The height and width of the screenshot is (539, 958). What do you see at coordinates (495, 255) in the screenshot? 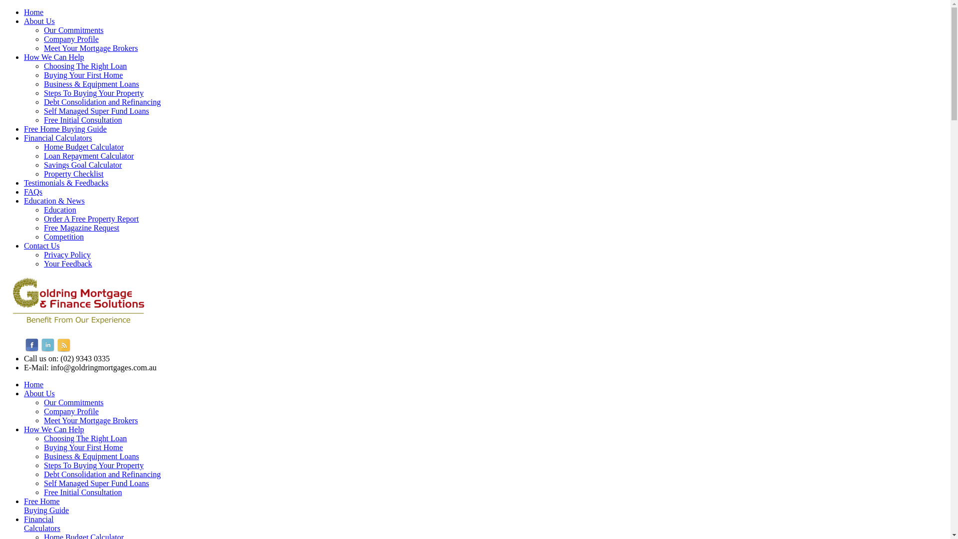
I see `Privacy Policy` at bounding box center [495, 255].